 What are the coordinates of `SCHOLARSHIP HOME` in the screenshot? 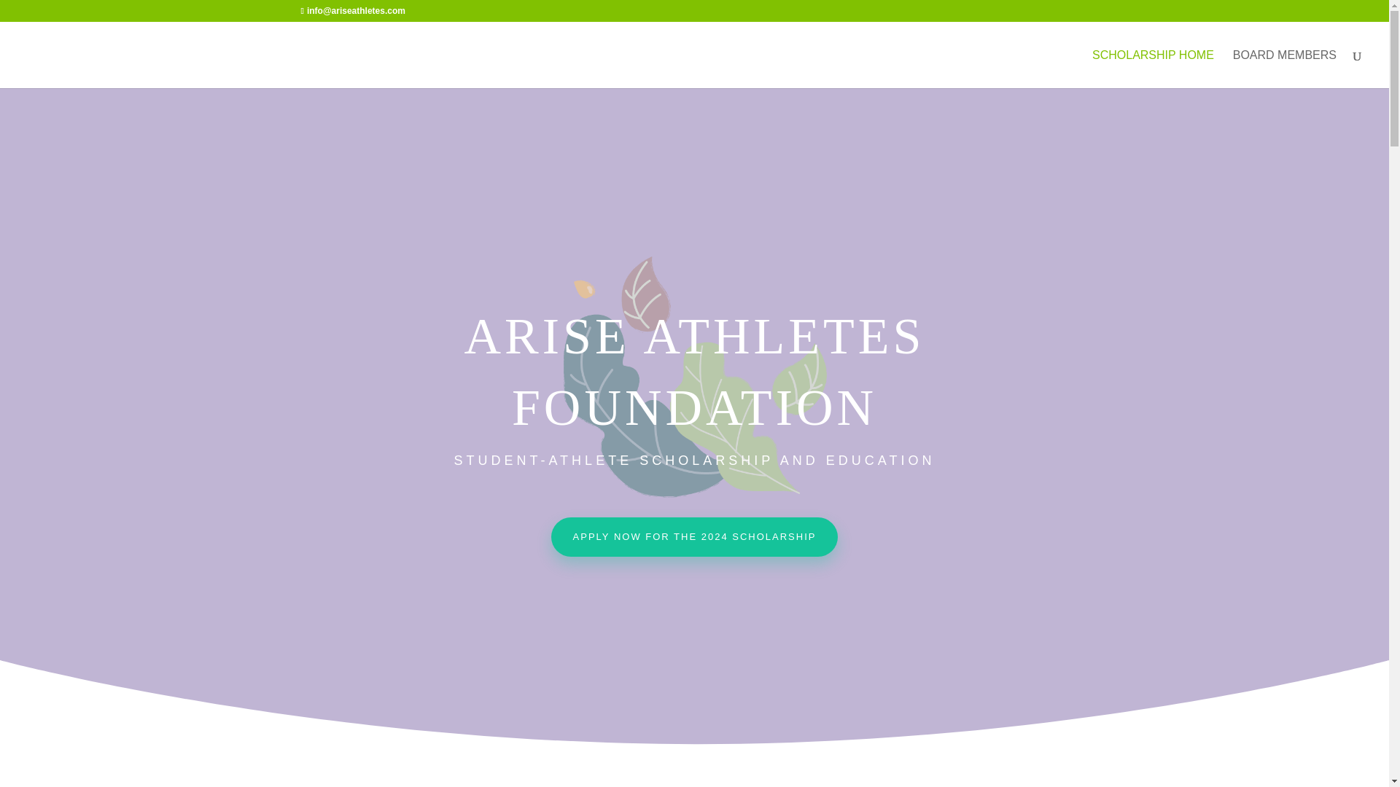 It's located at (1152, 68).